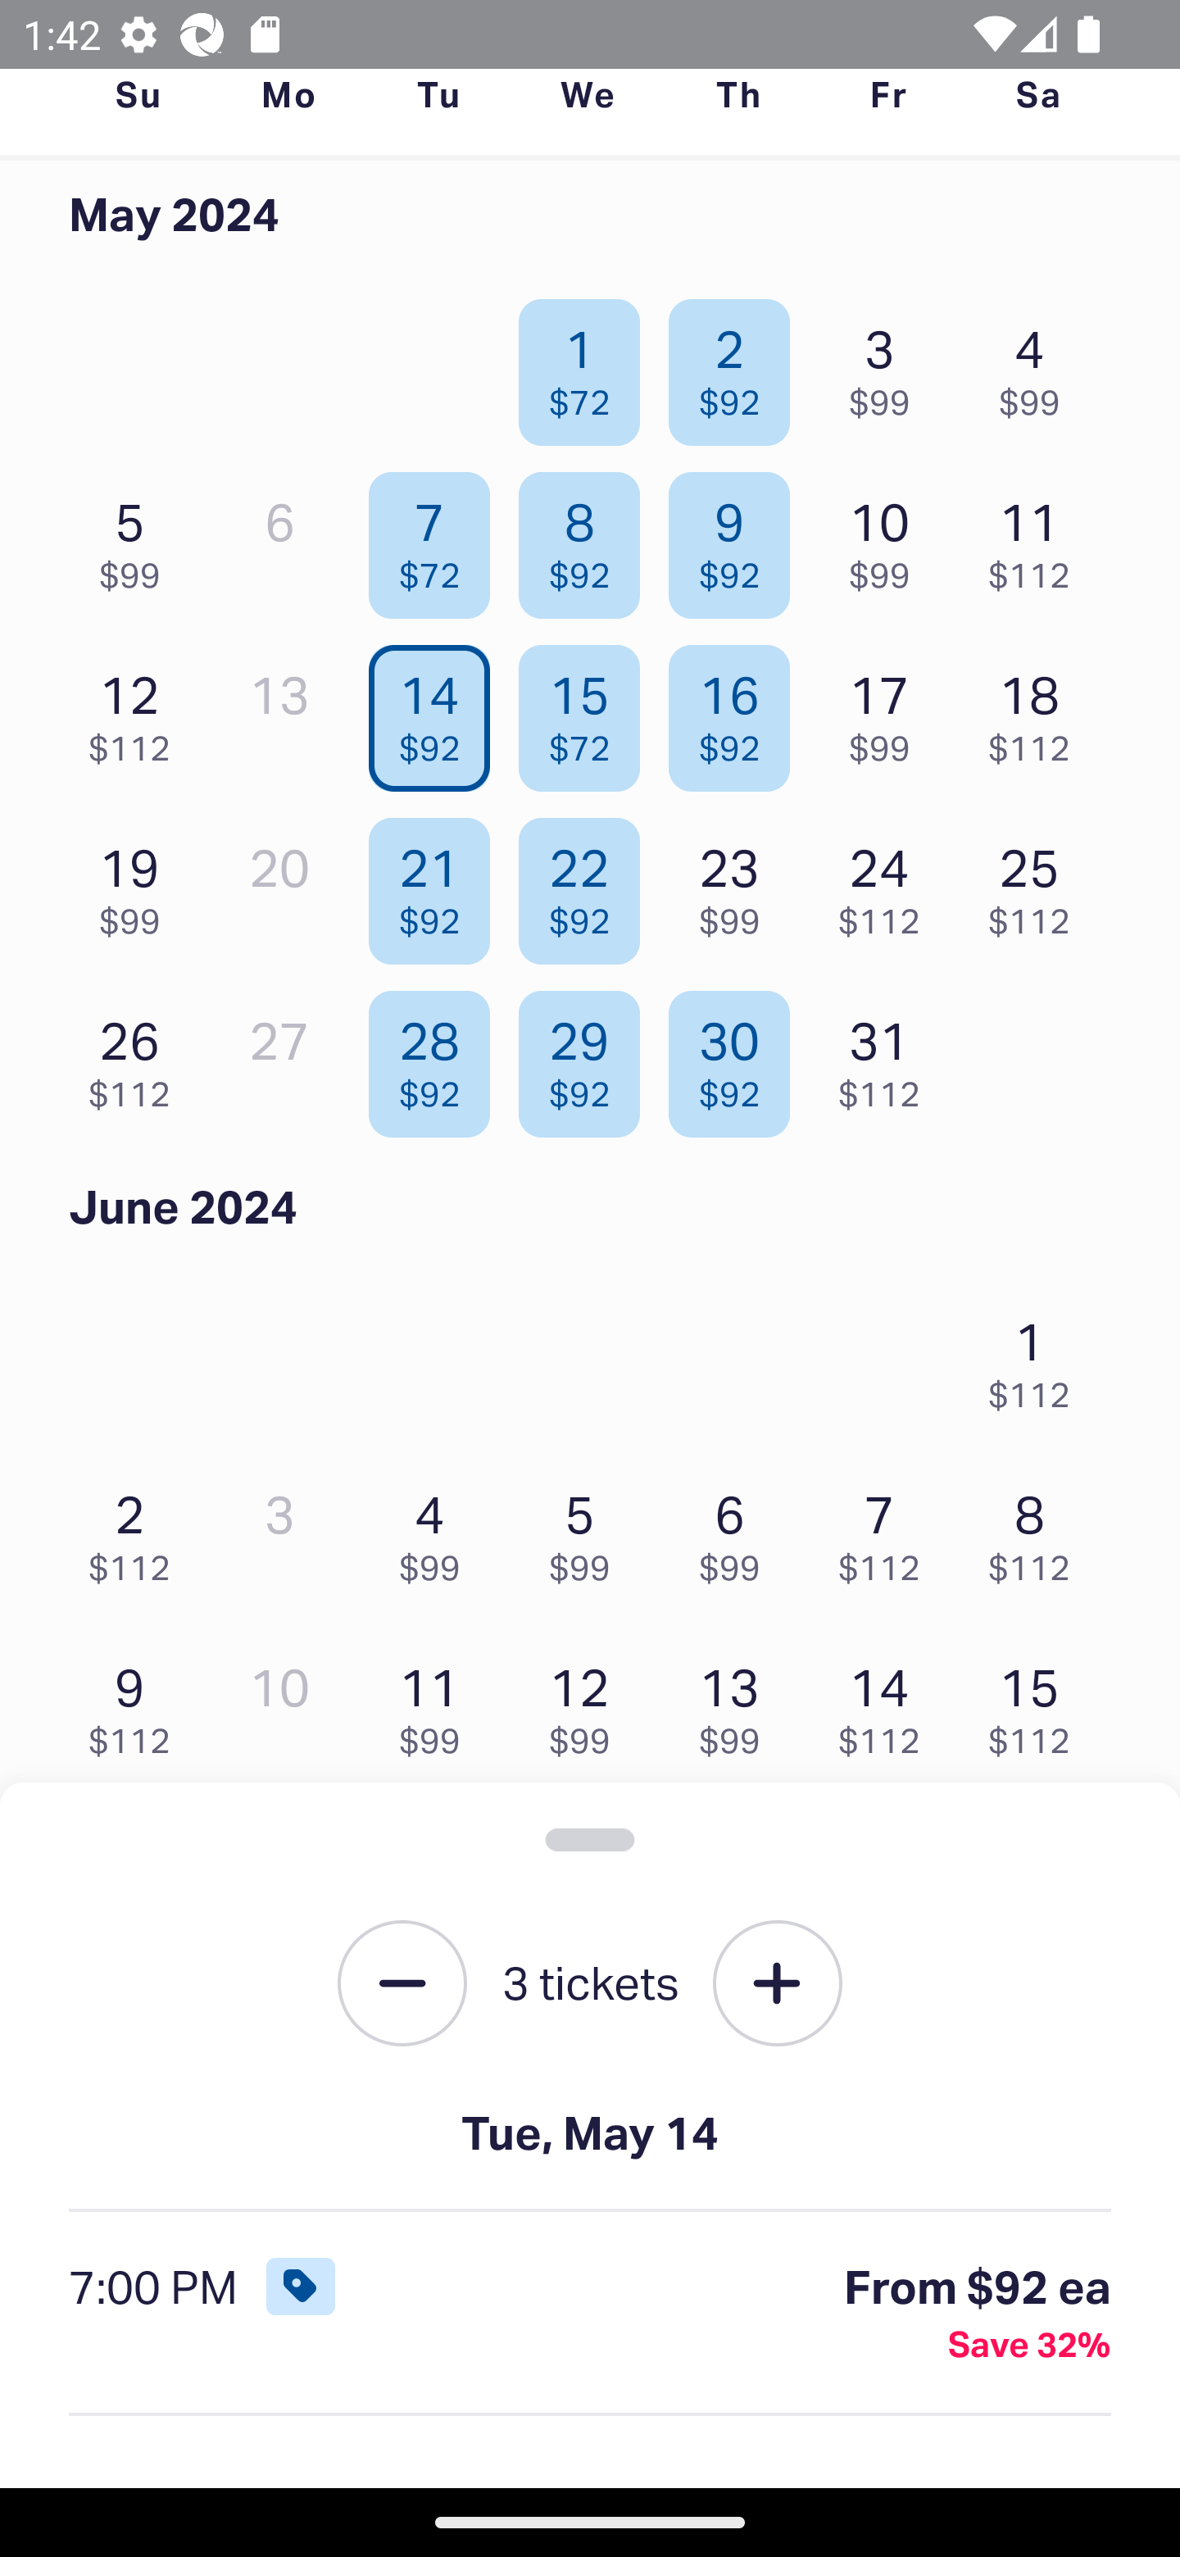 Image resolution: width=1180 pixels, height=2557 pixels. I want to click on 23 $99, so click(737, 883).